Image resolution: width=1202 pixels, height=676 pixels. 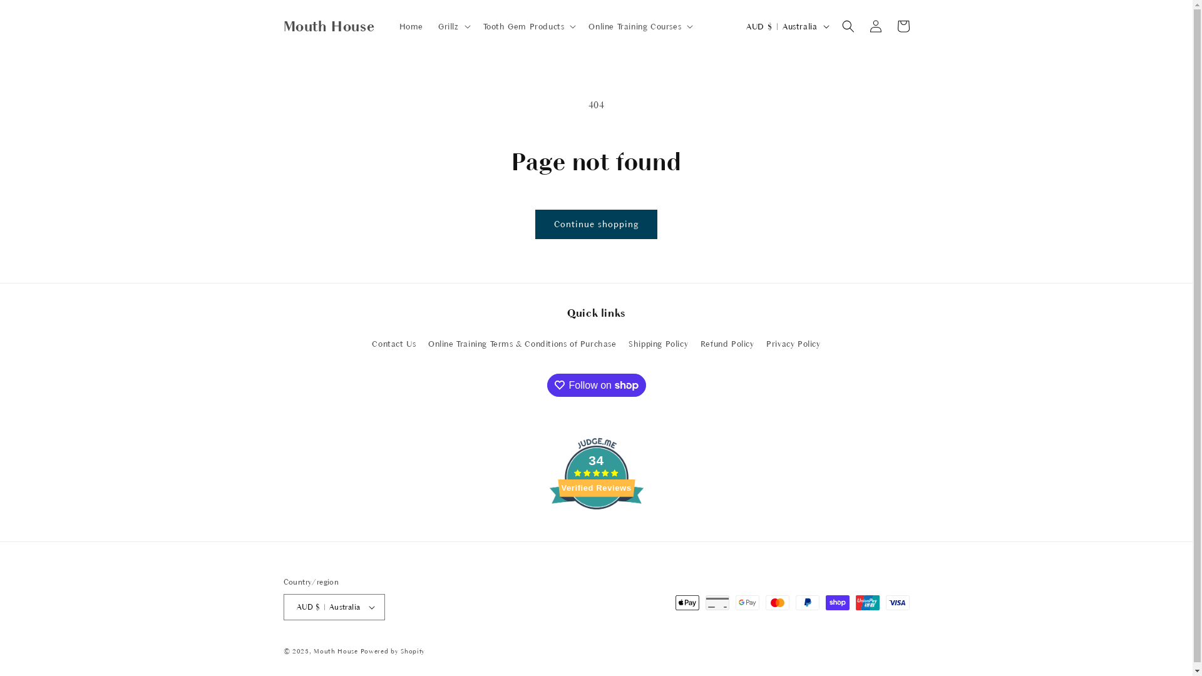 I want to click on AUD $ | Australia, so click(x=786, y=26).